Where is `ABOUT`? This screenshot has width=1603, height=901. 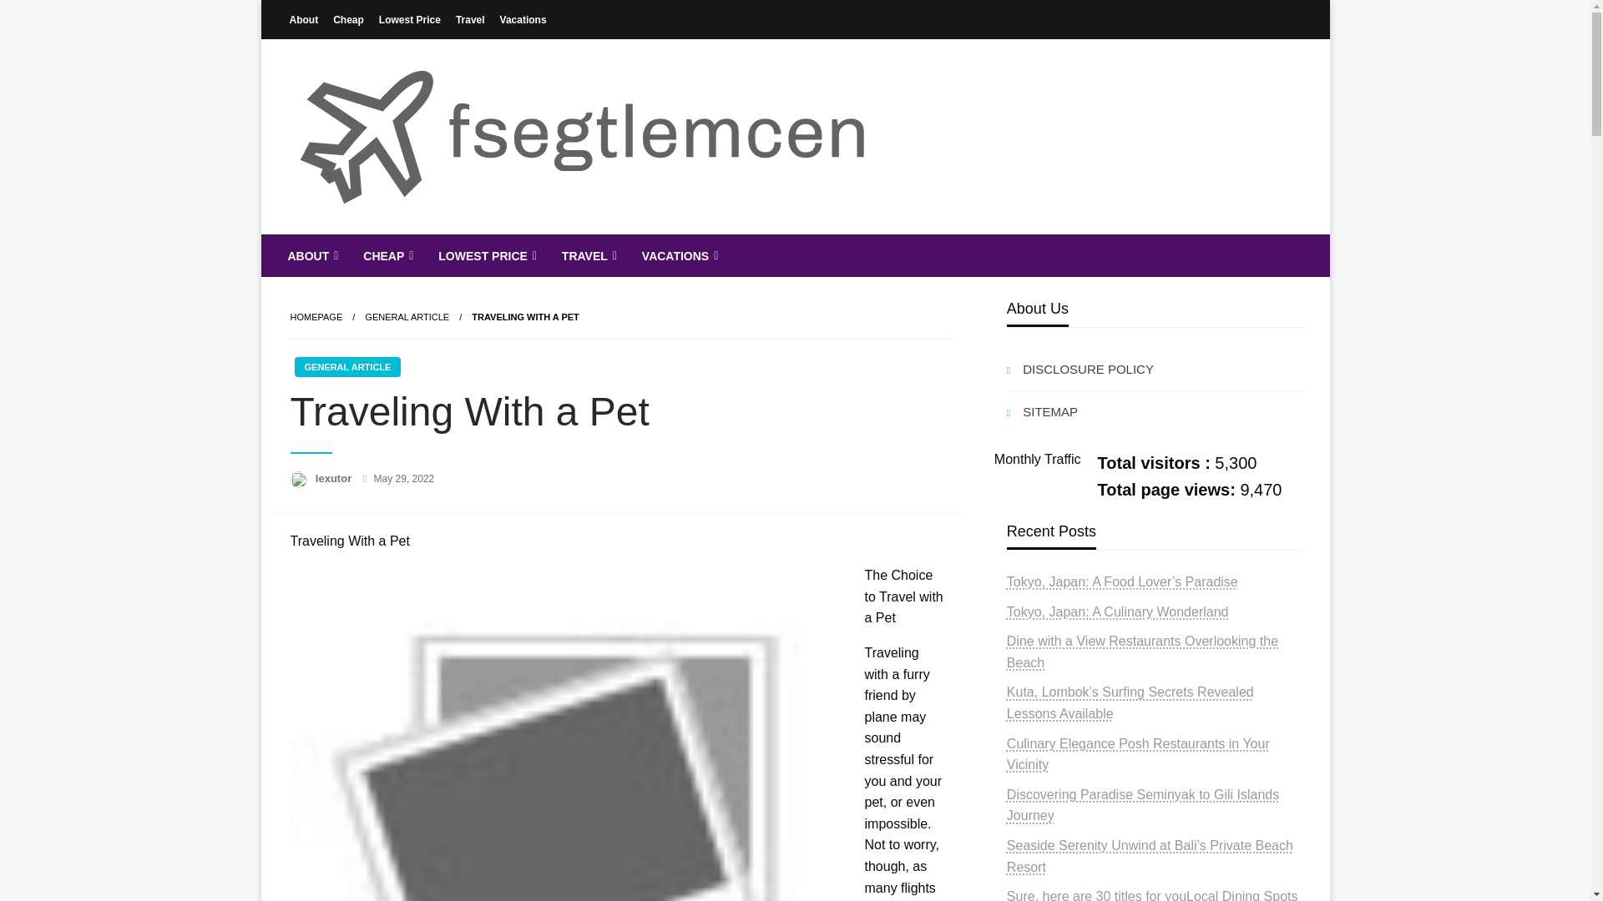
ABOUT is located at coordinates (311, 255).